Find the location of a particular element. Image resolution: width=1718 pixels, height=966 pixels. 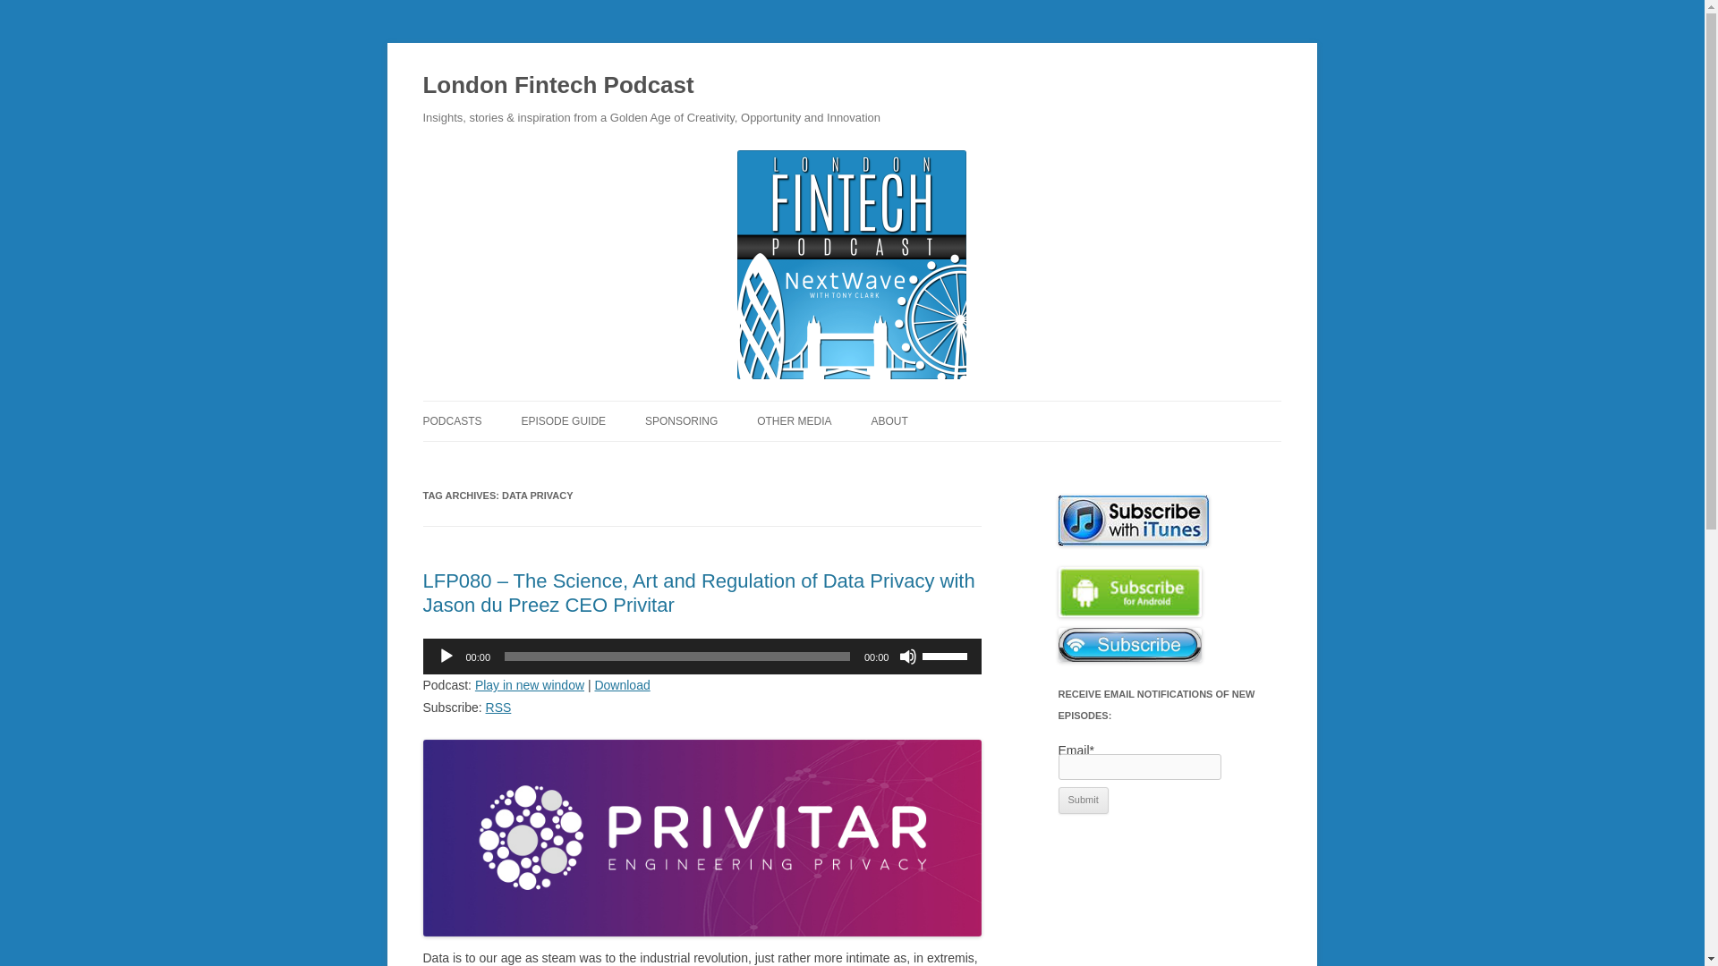

PODCASTS is located at coordinates (451, 420).